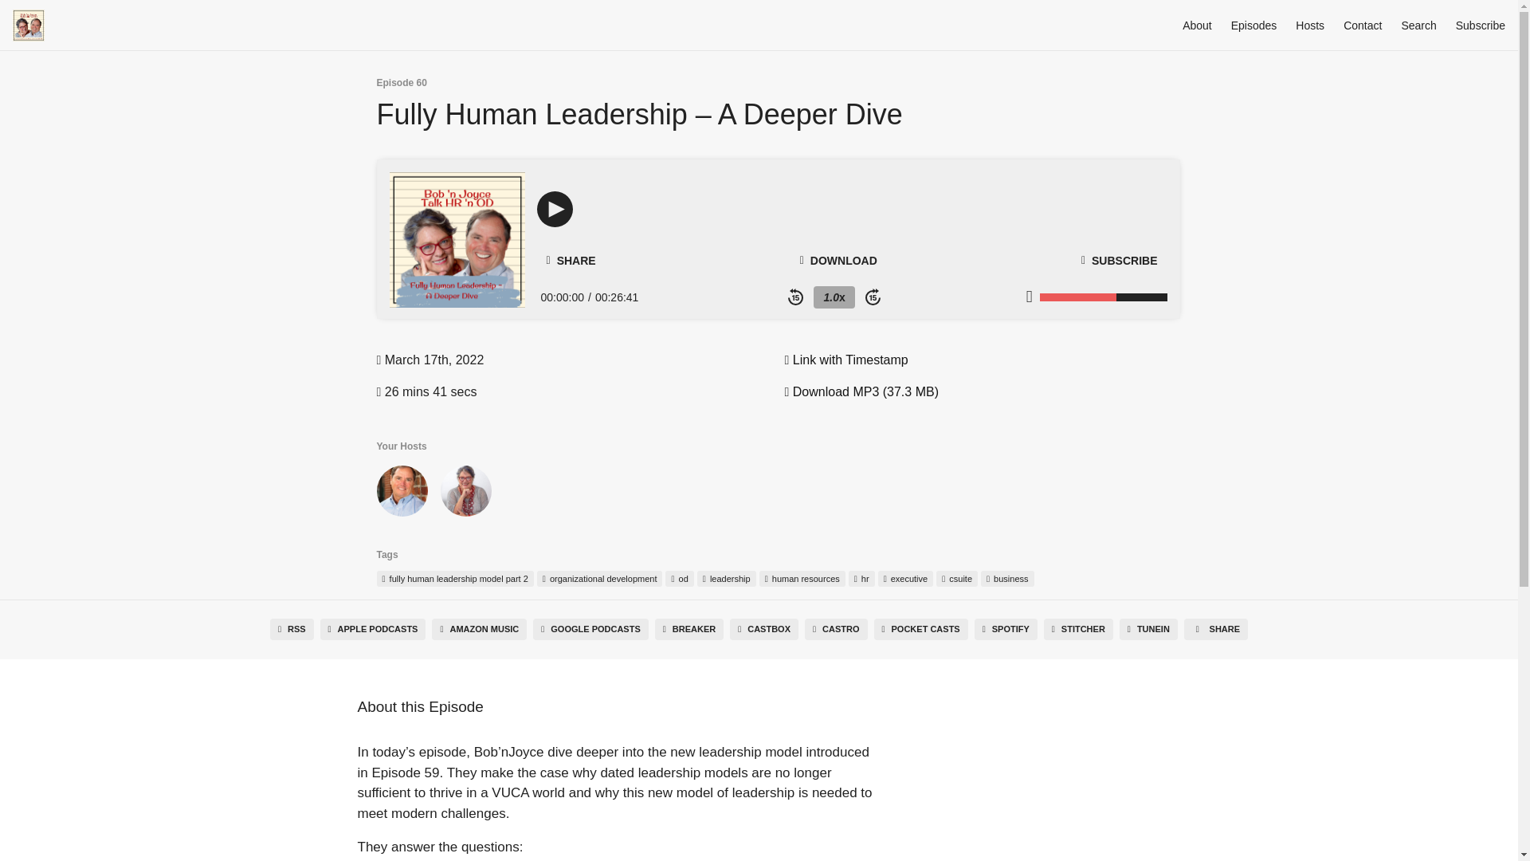  What do you see at coordinates (402, 494) in the screenshot?
I see `Bob Stapleton` at bounding box center [402, 494].